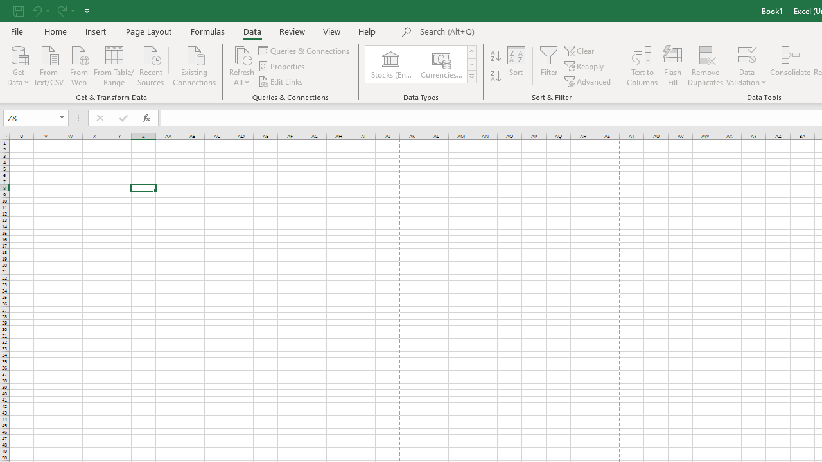 The height and width of the screenshot is (462, 822). I want to click on Sort A to Z, so click(496, 56).